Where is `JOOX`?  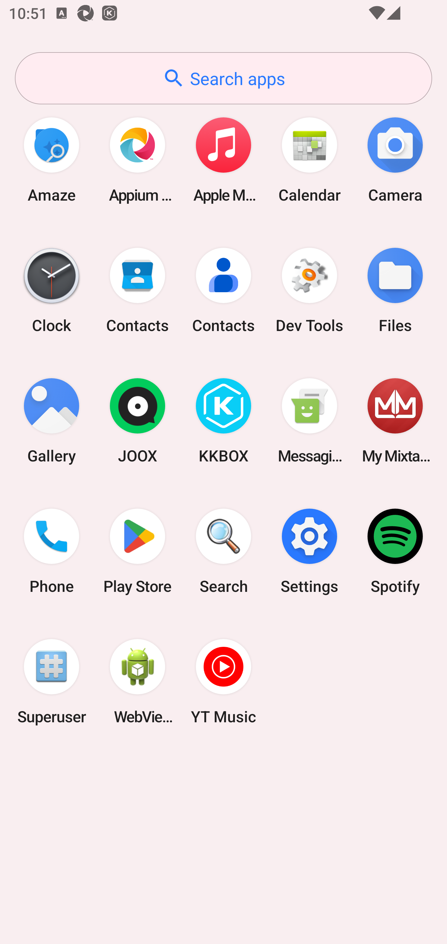 JOOX is located at coordinates (138, 421).